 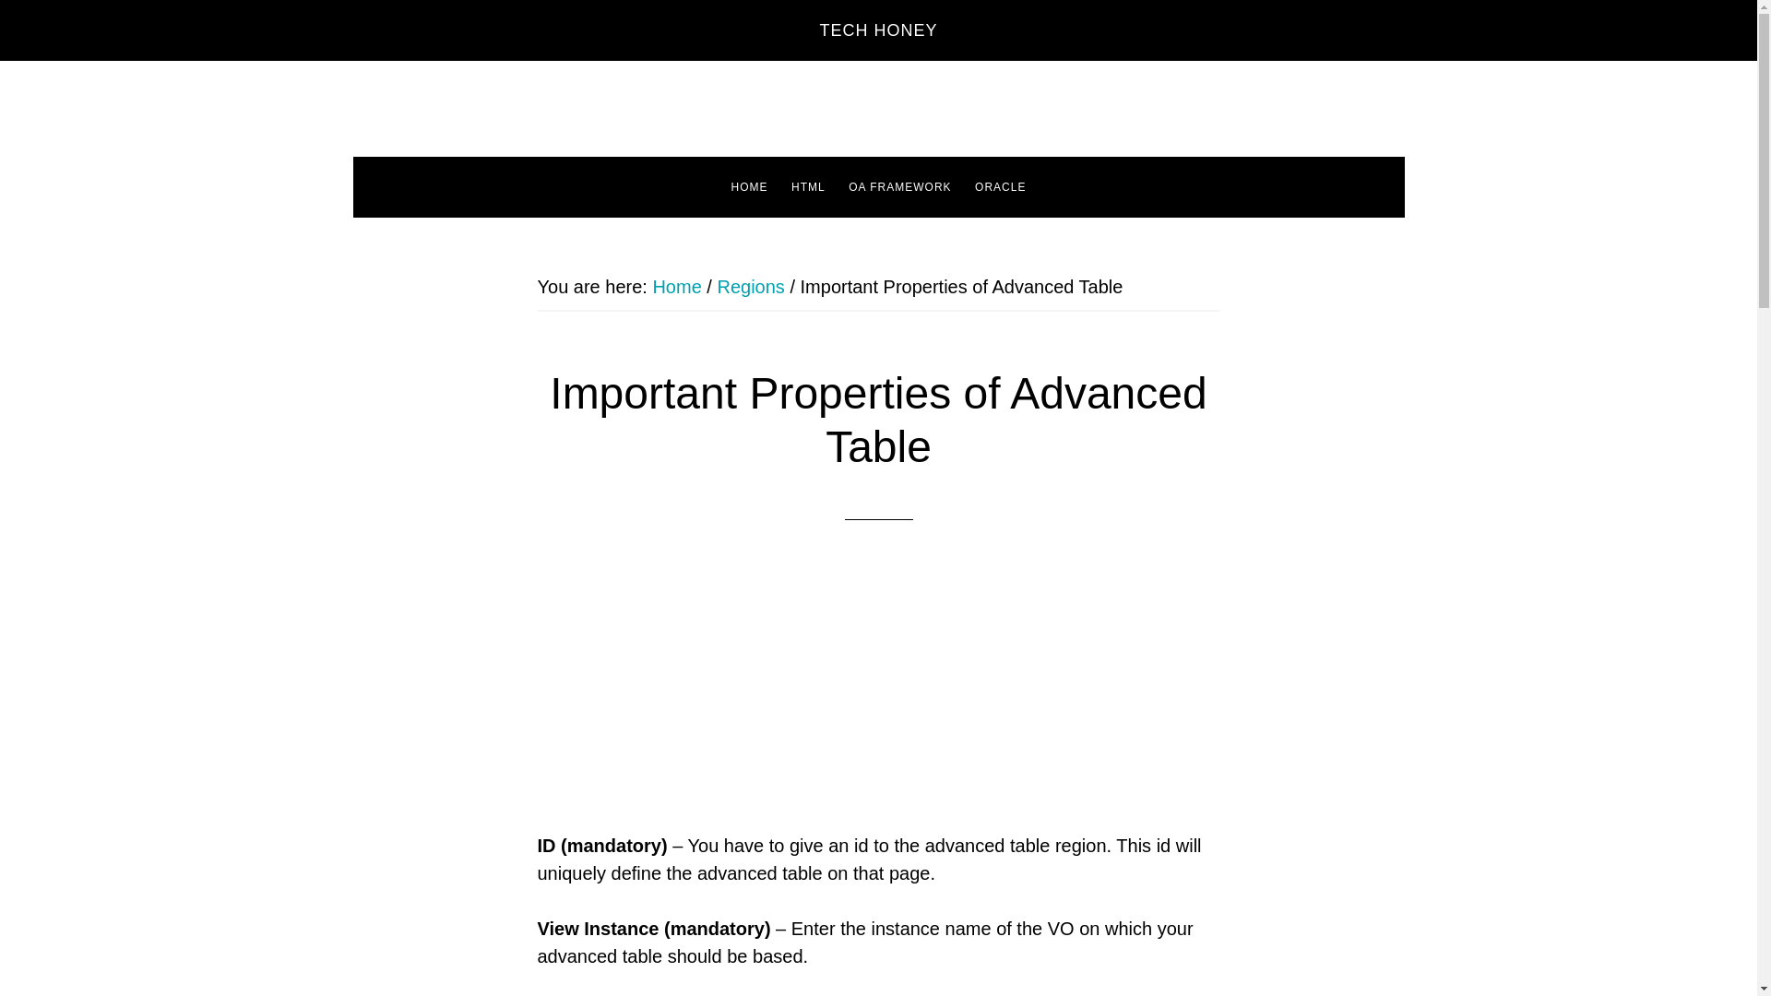 I want to click on TECH HONEY, so click(x=877, y=30).